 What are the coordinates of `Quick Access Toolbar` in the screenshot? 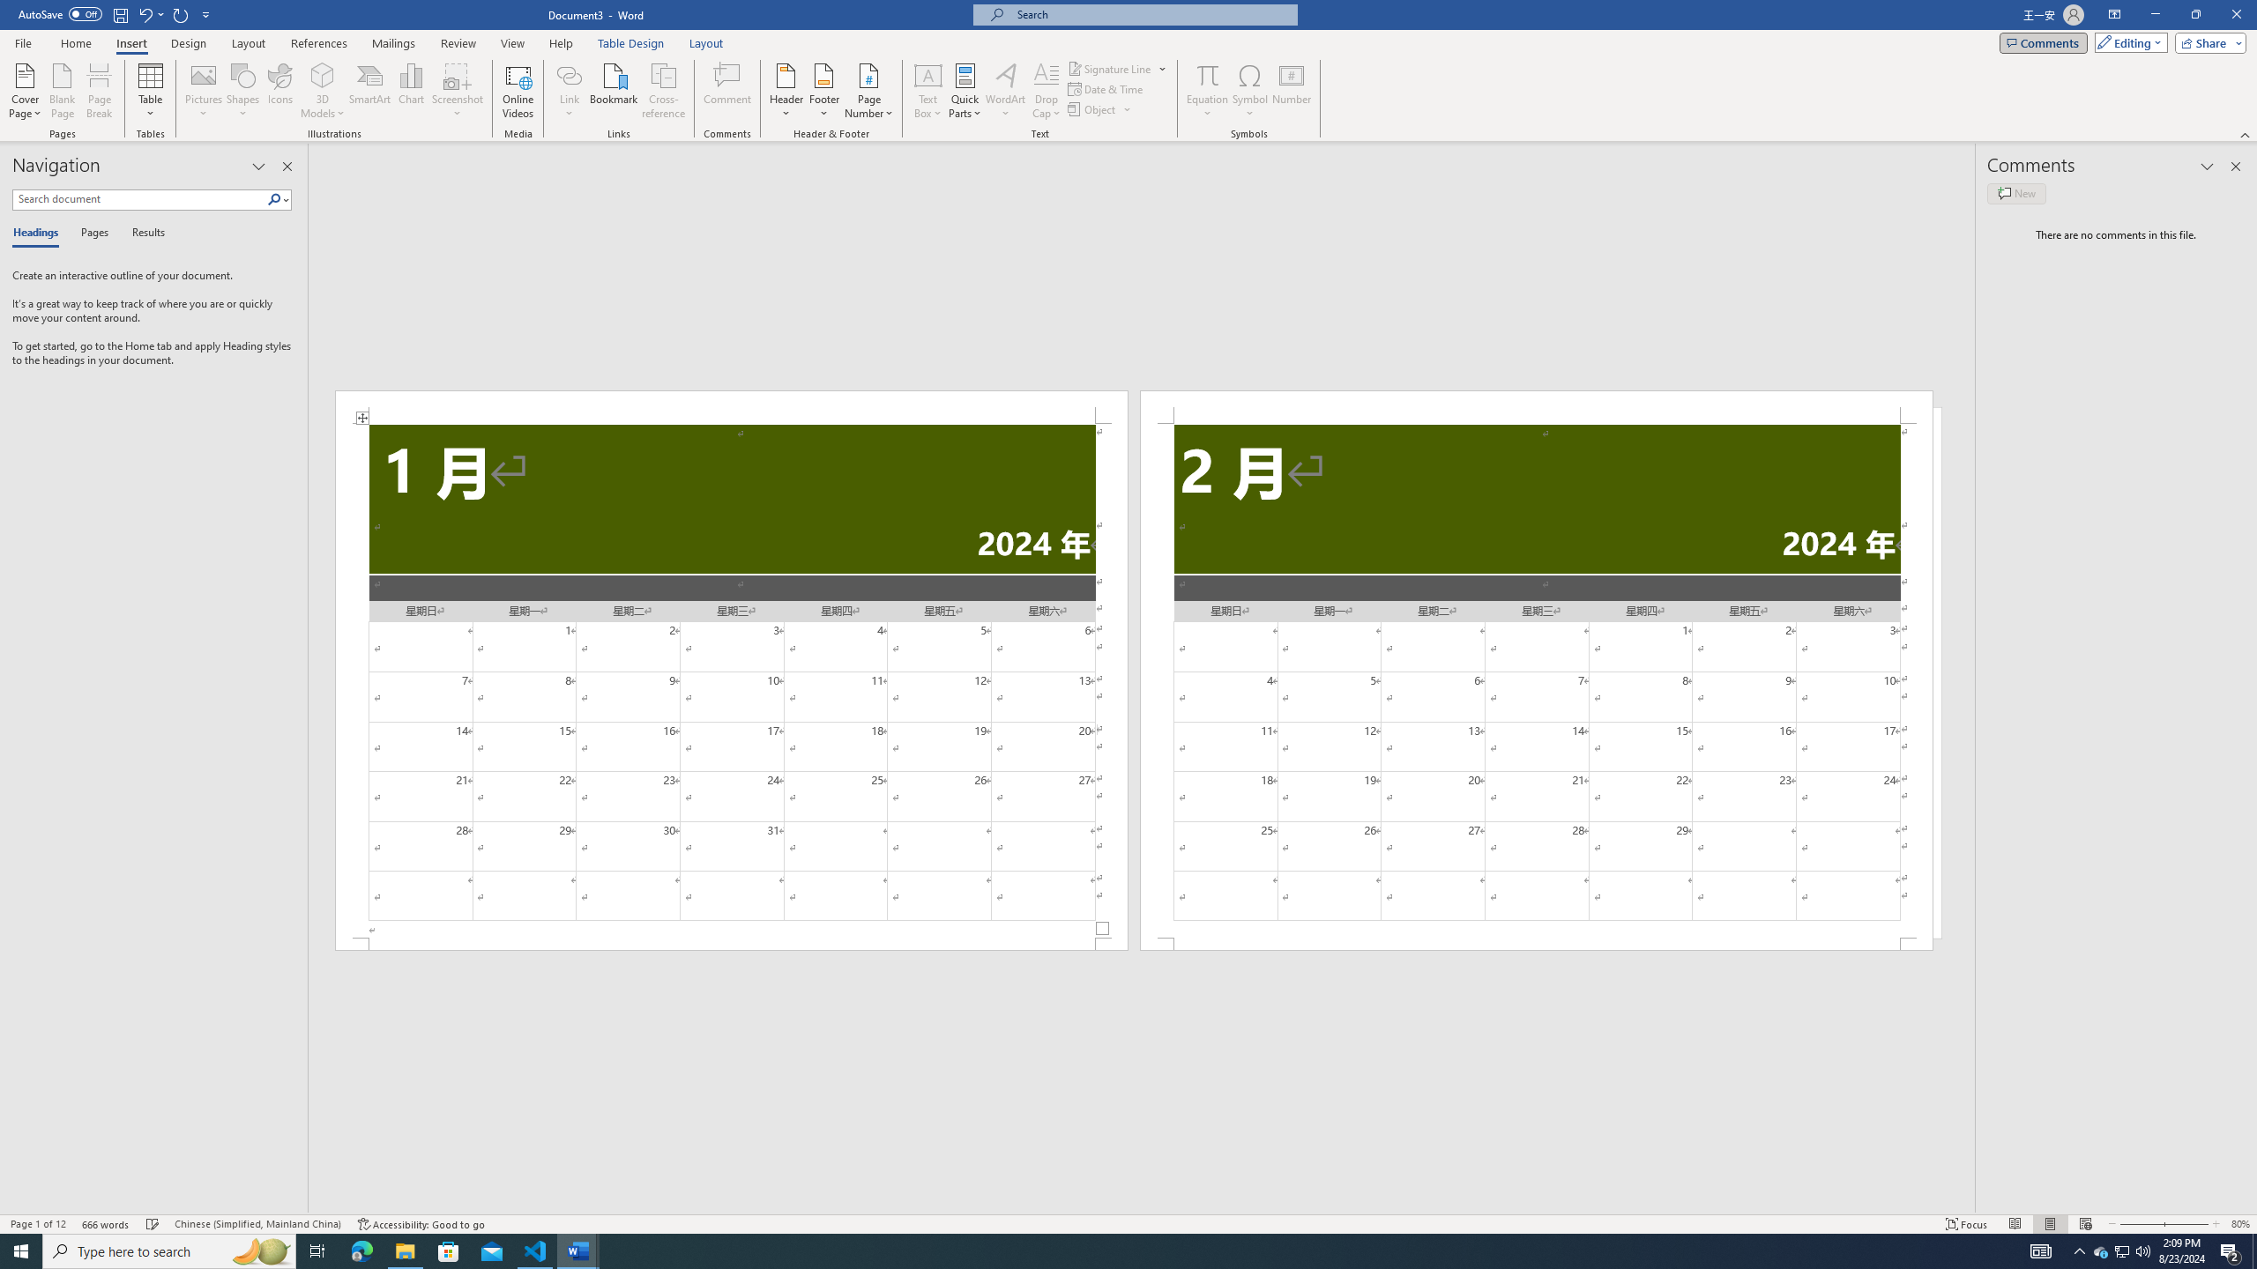 It's located at (116, 15).